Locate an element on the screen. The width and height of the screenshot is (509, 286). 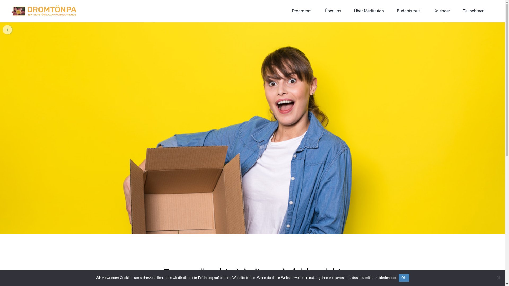
Programm is located at coordinates (302, 11).